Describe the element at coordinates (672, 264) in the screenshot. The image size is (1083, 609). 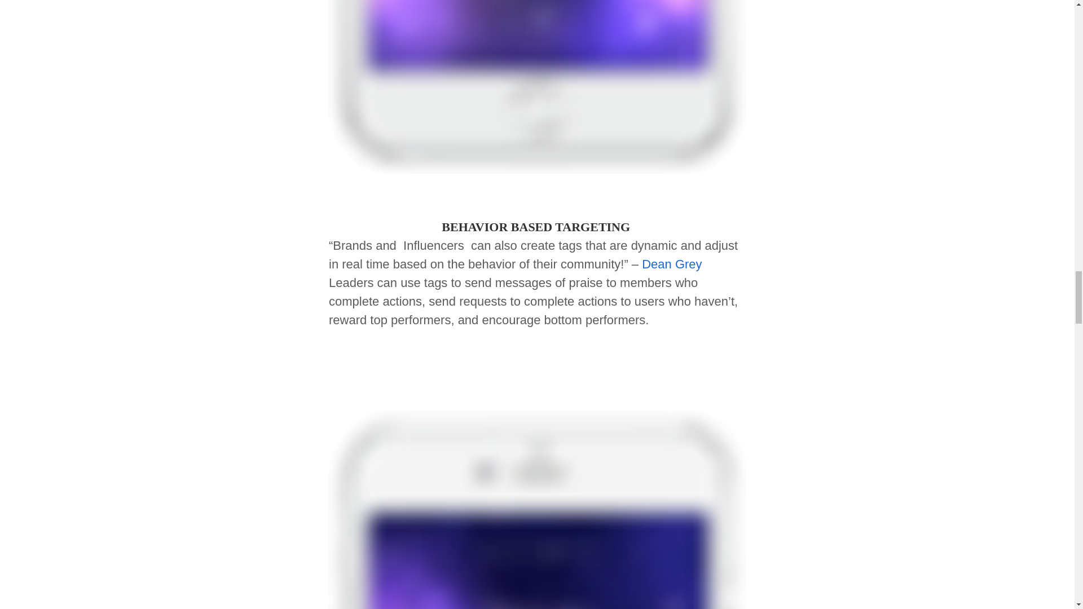
I see `Dean Grey` at that location.